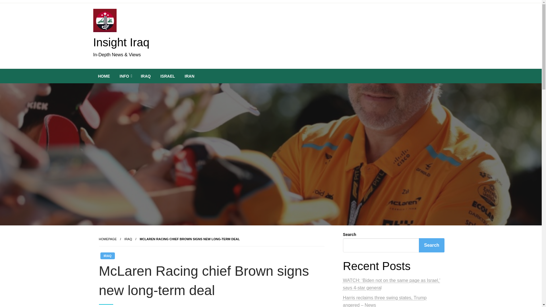 This screenshot has height=307, width=546. What do you see at coordinates (128, 239) in the screenshot?
I see `Iraq` at bounding box center [128, 239].